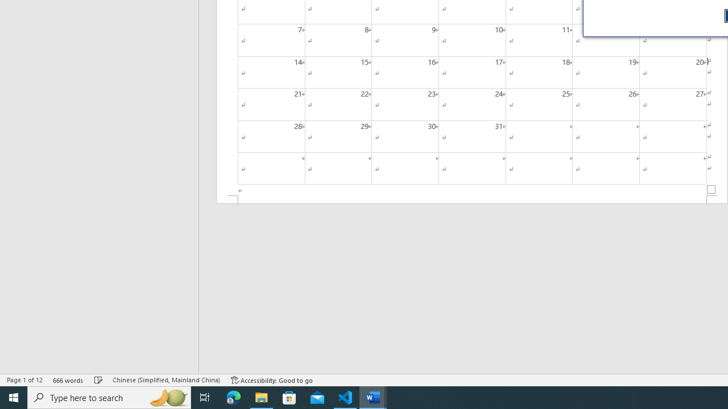 The image size is (728, 409). I want to click on Spelling and Grammar Check Checking, so click(98, 379).